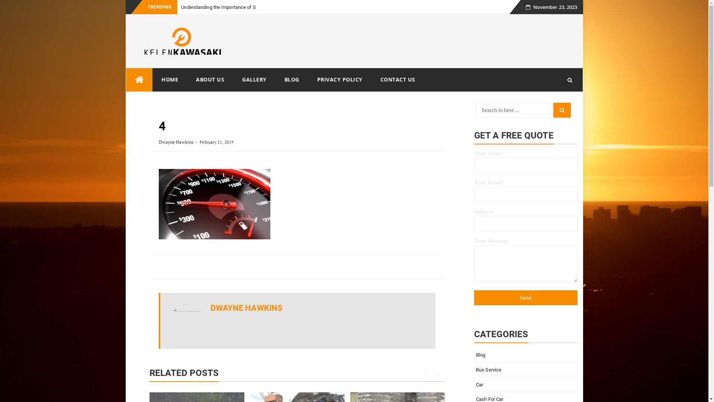 The height and width of the screenshot is (402, 714). I want to click on Car, so click(526, 385).